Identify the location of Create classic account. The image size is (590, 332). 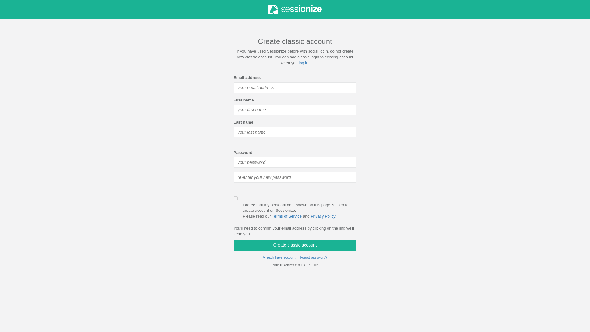
(295, 240).